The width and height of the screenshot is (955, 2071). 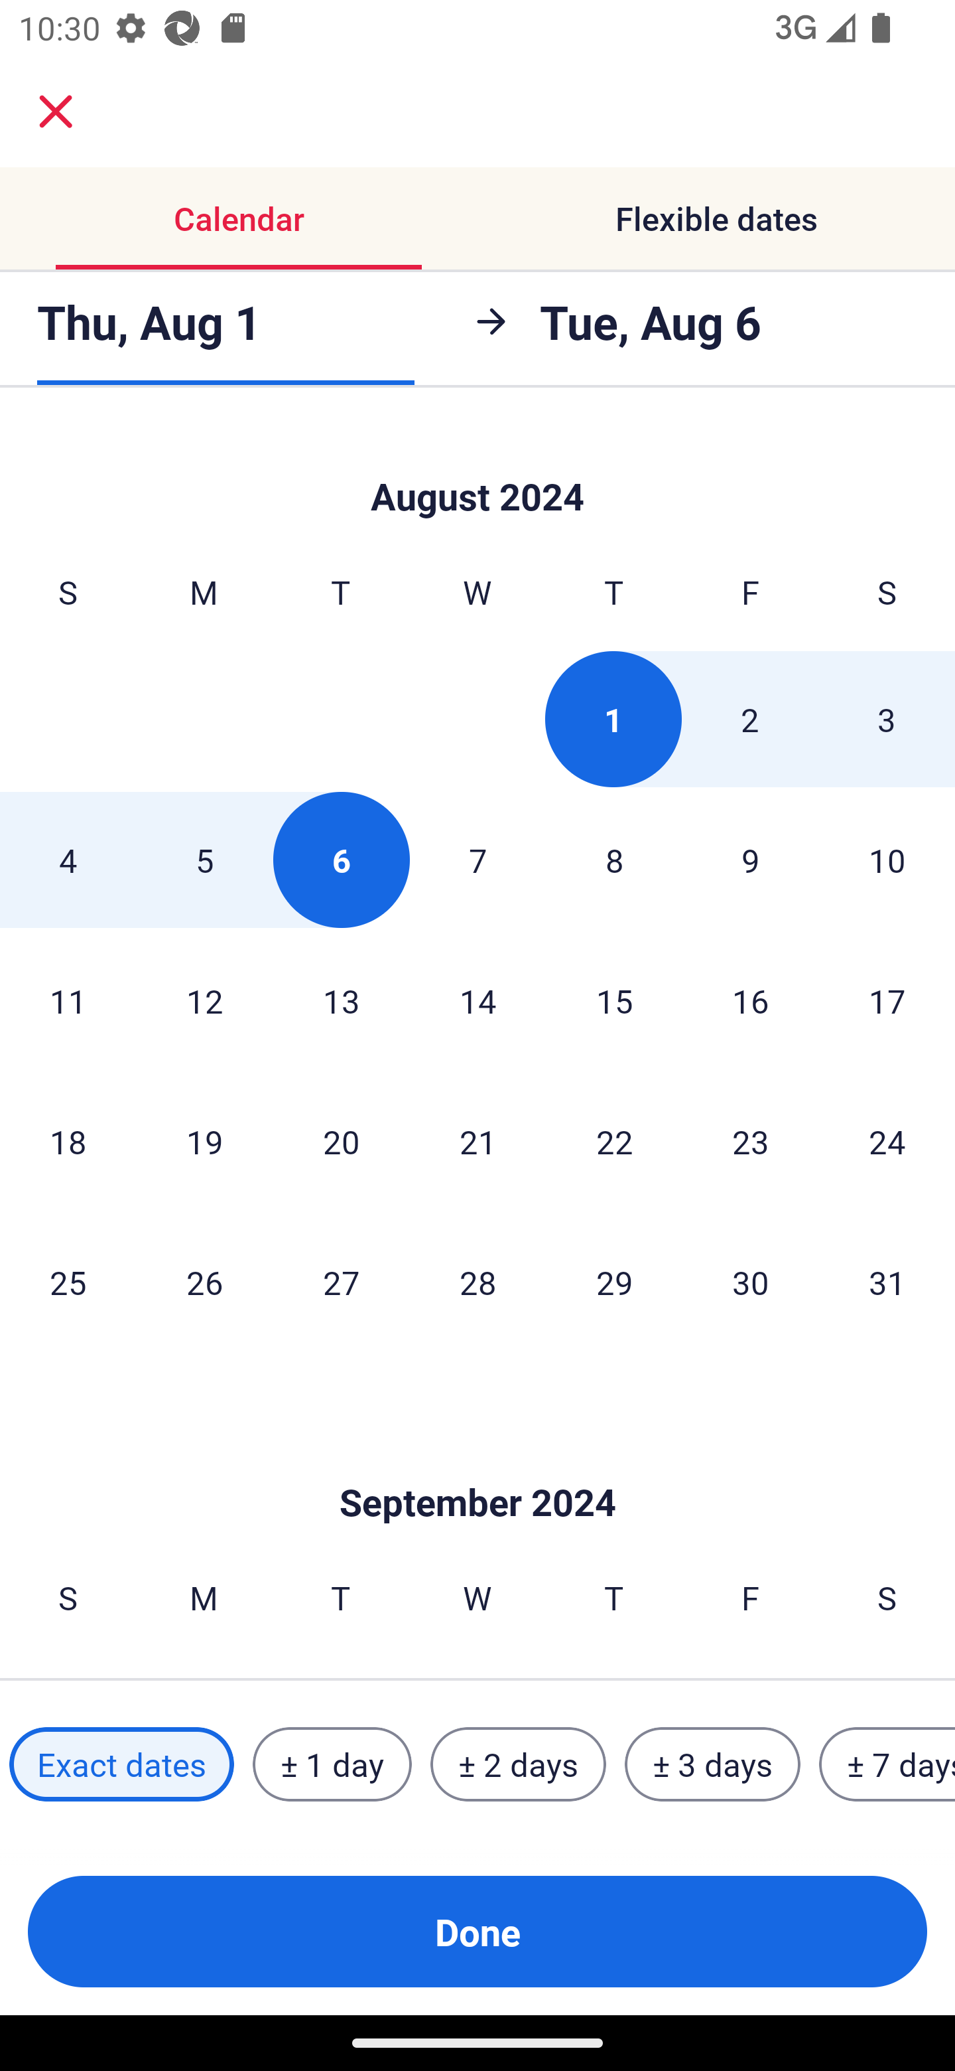 I want to click on Exact dates, so click(x=121, y=1764).